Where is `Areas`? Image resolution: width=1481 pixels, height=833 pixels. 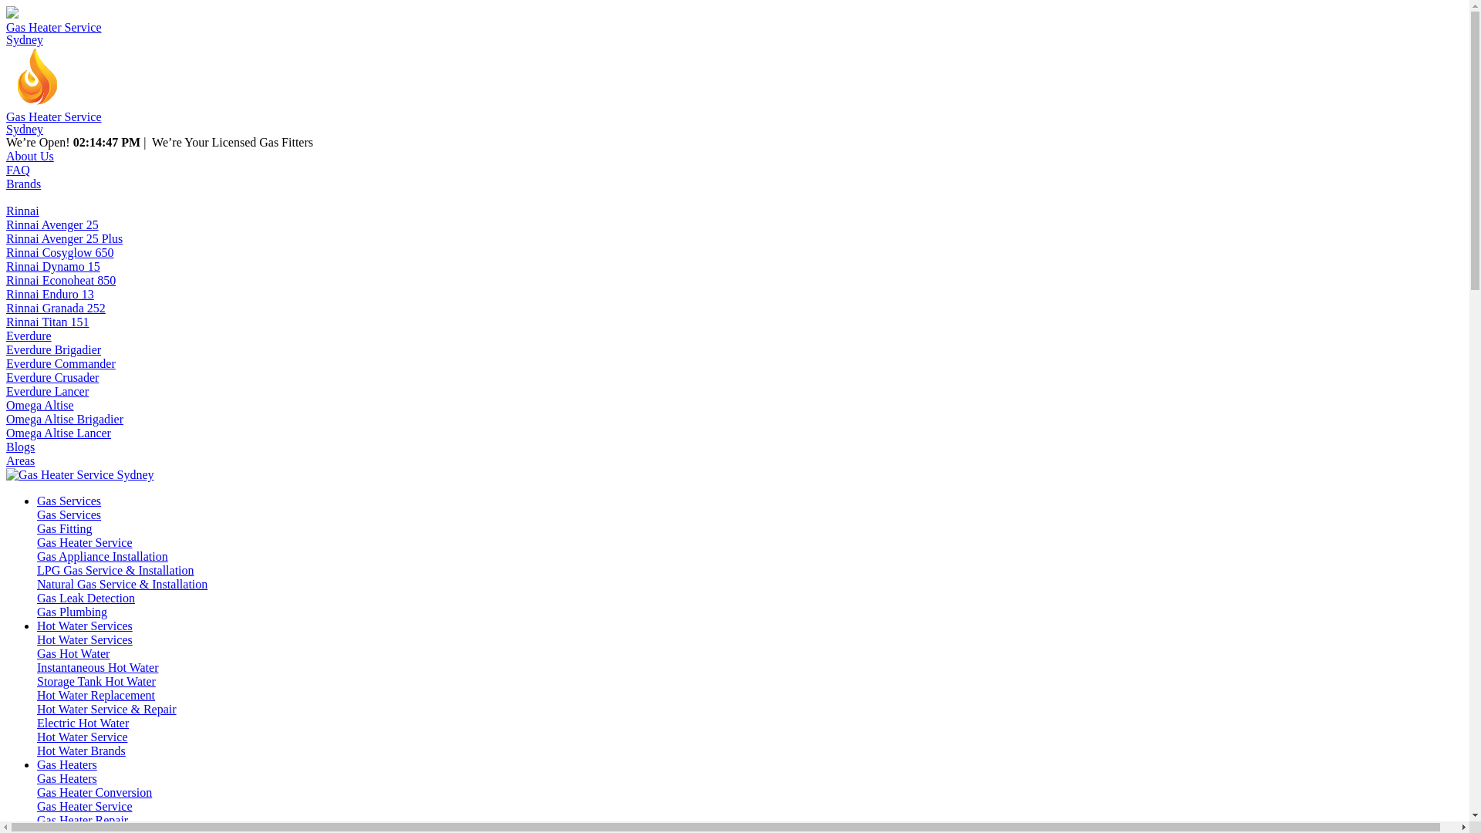
Areas is located at coordinates (20, 461).